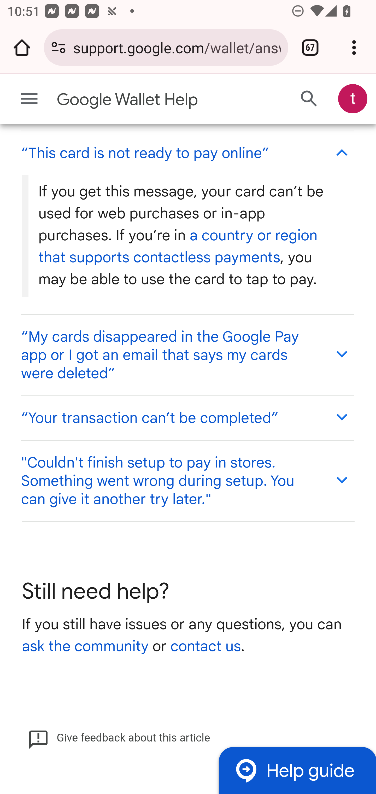 The width and height of the screenshot is (376, 794). I want to click on Open the home page, so click(22, 48).